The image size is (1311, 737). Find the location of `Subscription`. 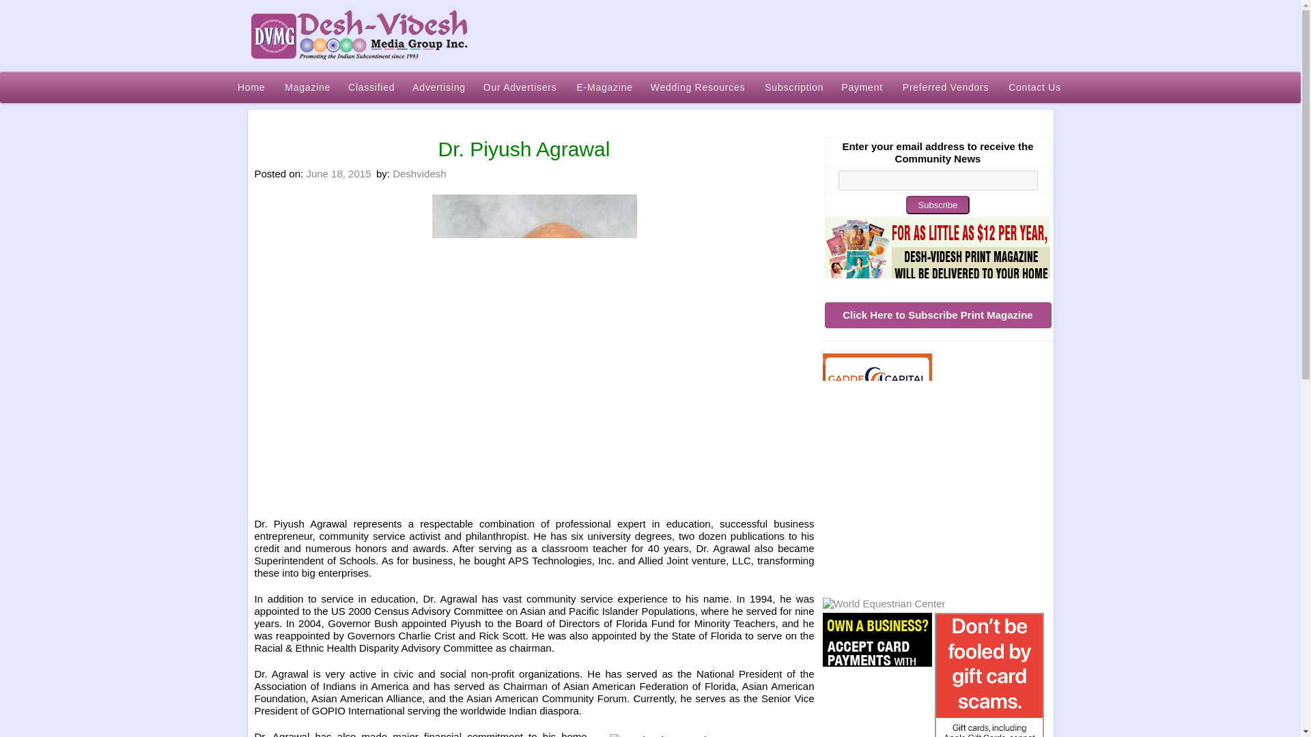

Subscription is located at coordinates (937, 251).